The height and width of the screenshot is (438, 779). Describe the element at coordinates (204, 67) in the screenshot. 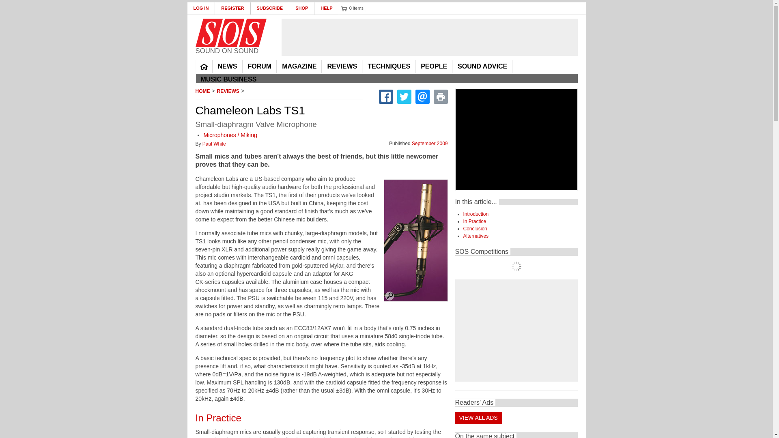

I see `HOME` at that location.